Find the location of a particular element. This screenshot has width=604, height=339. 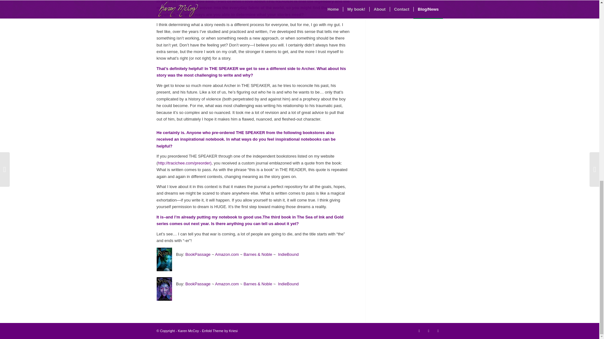

Twitter is located at coordinates (428, 331).